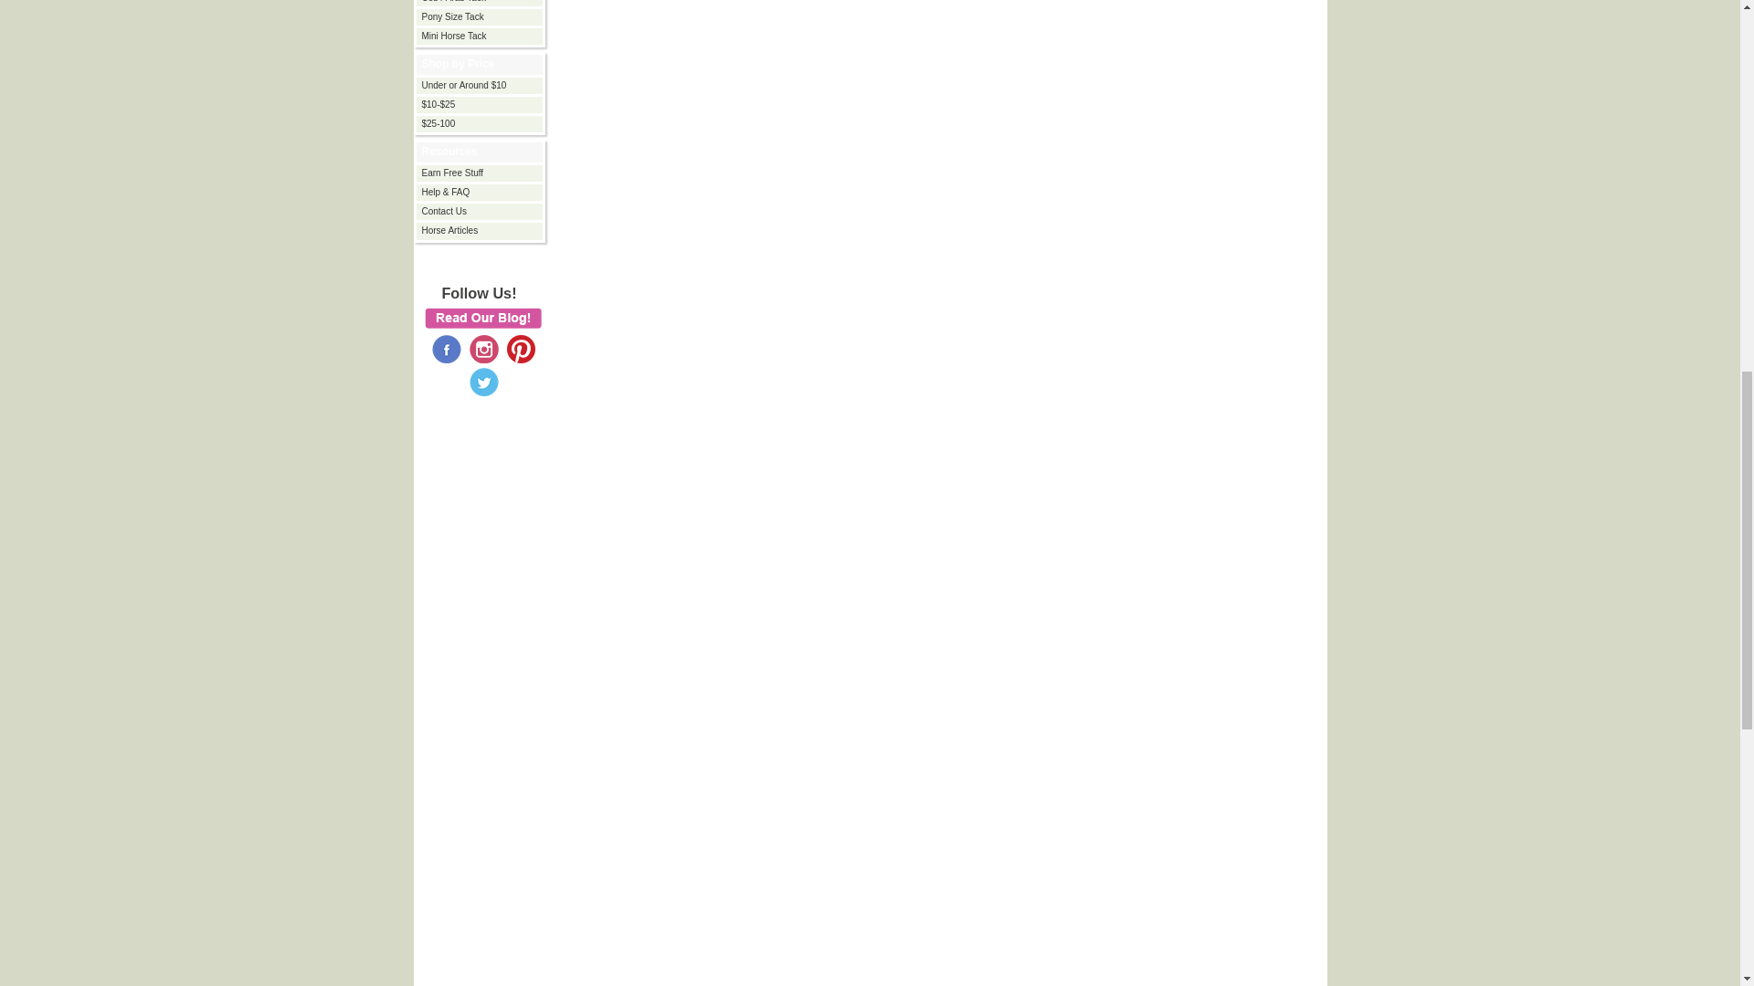  What do you see at coordinates (482, 318) in the screenshot?
I see `Visit our Blog!` at bounding box center [482, 318].